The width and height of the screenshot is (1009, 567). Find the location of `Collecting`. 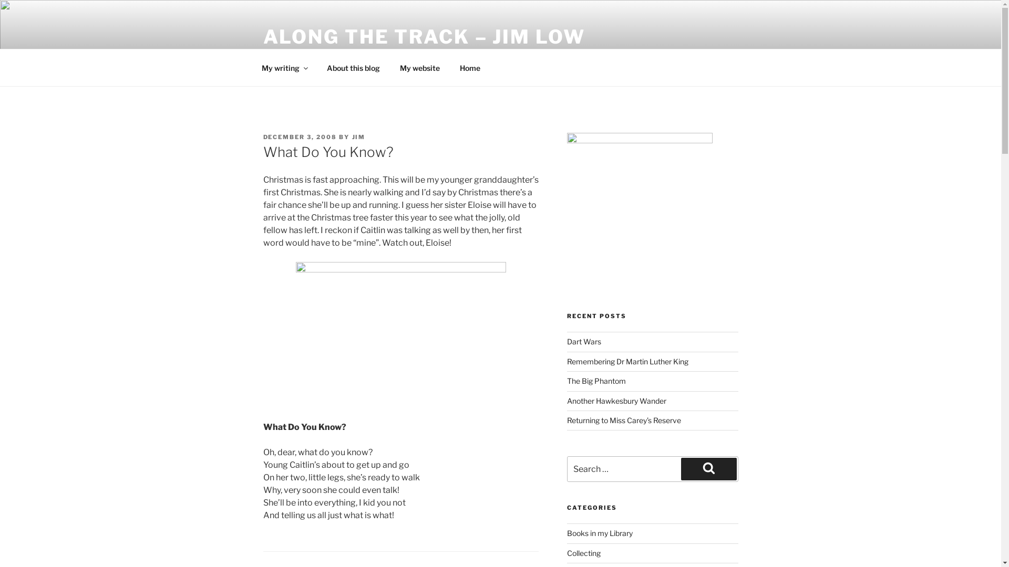

Collecting is located at coordinates (584, 552).